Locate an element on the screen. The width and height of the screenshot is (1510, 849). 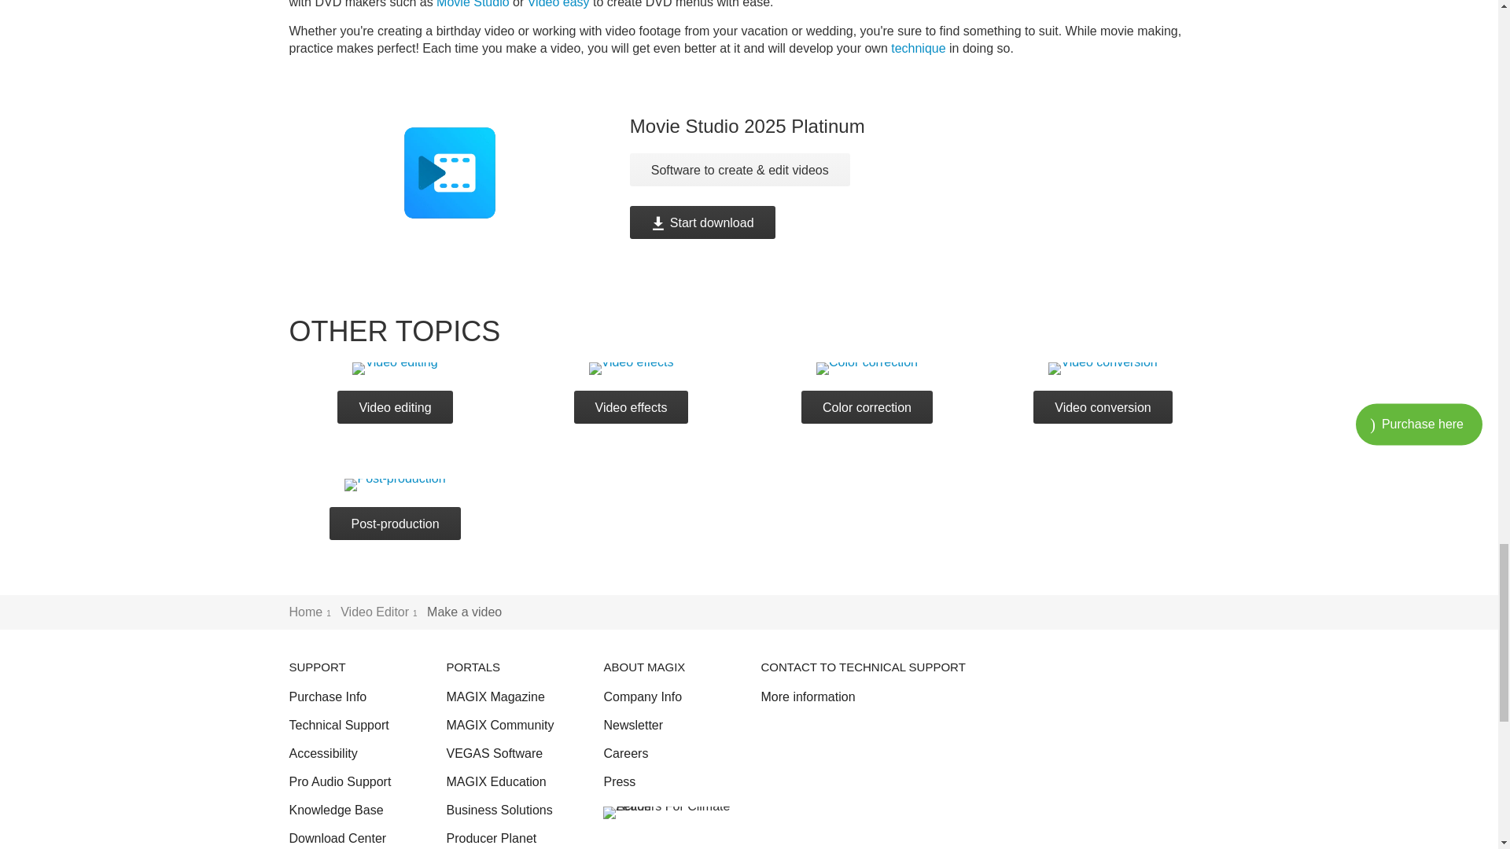
Leaders For Climate Action is located at coordinates (669, 813).